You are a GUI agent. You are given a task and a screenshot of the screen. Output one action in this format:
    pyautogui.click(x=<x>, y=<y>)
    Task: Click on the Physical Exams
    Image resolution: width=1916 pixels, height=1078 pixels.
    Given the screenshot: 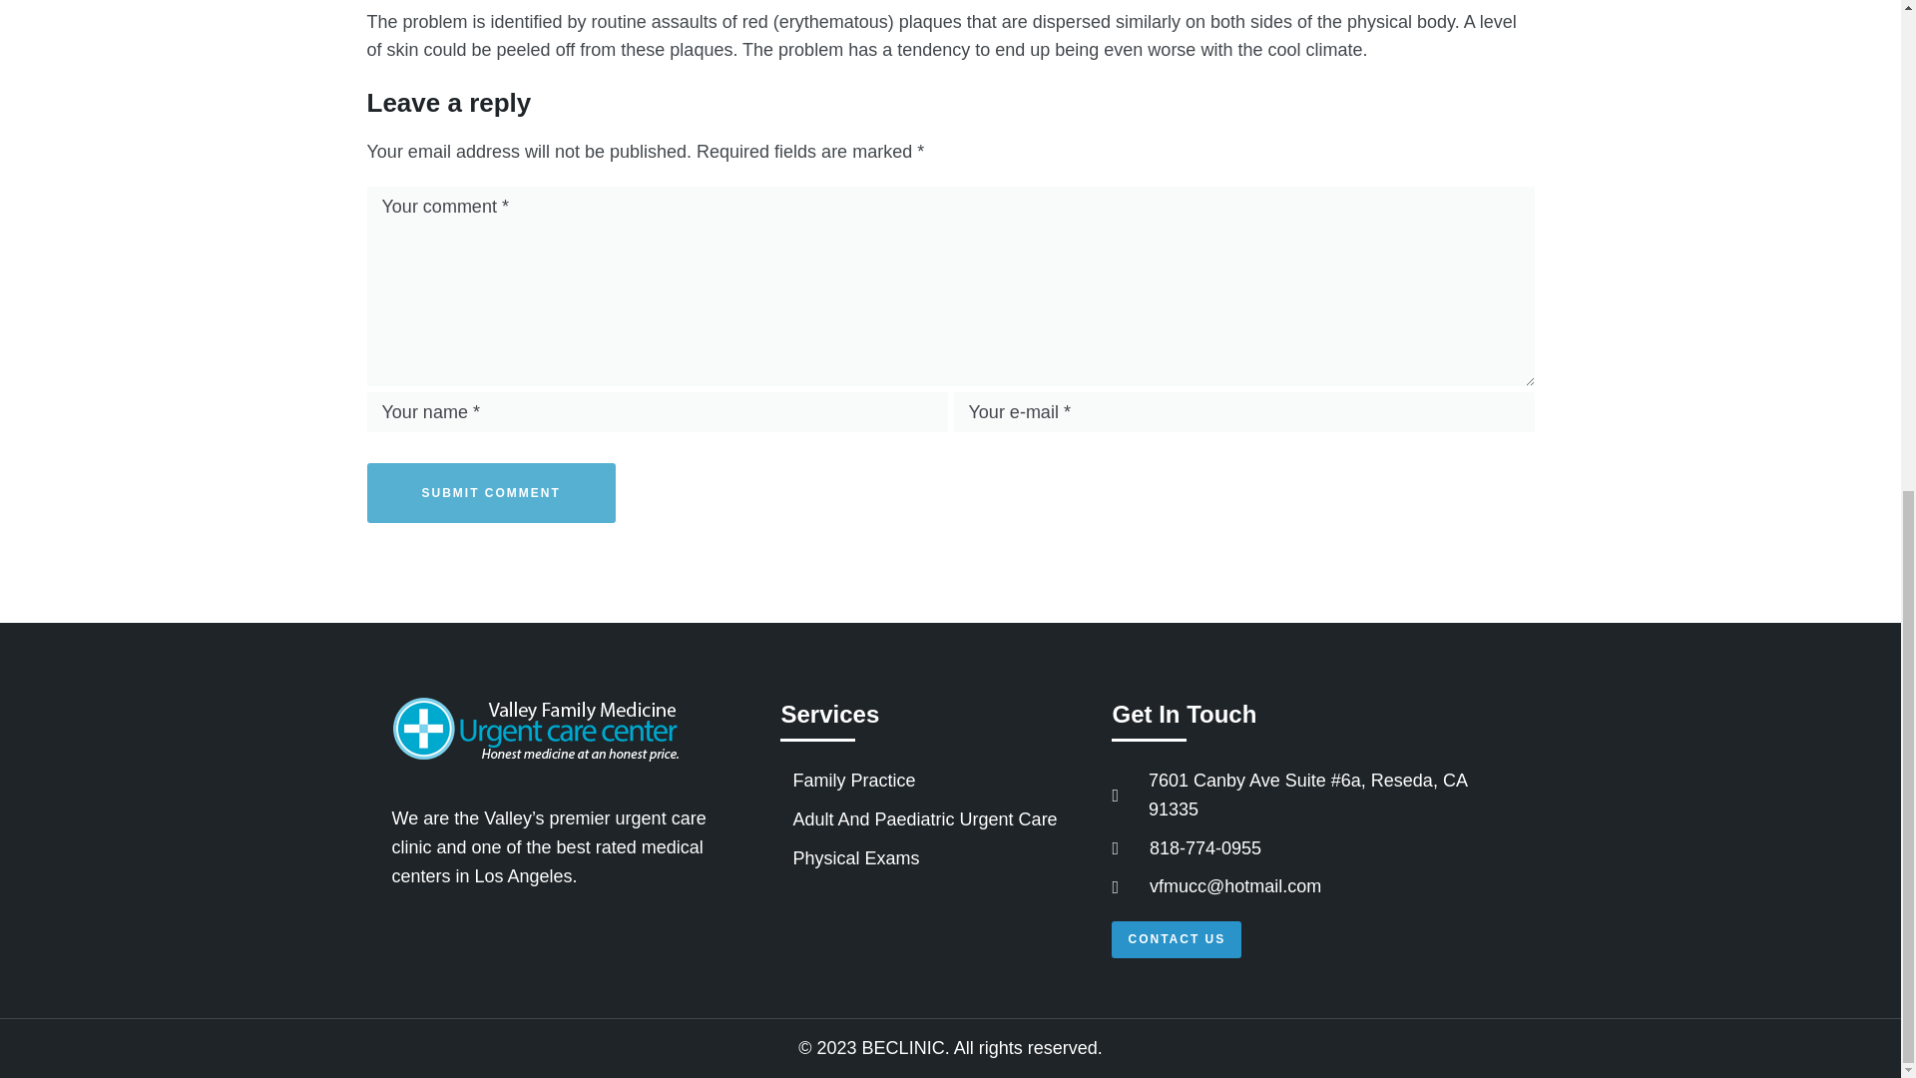 What is the action you would take?
    pyautogui.click(x=936, y=858)
    